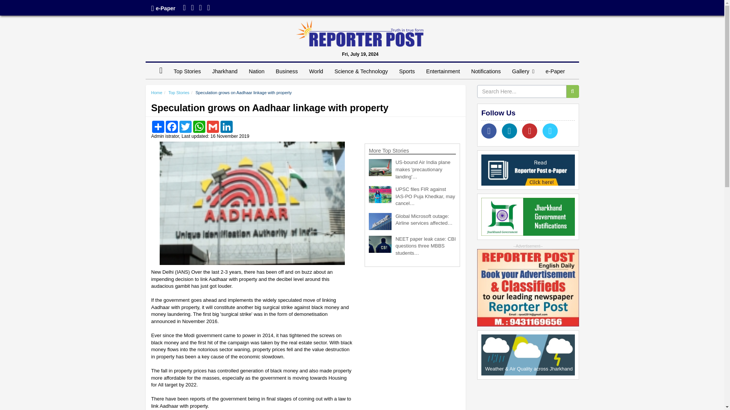 This screenshot has width=730, height=410. Describe the element at coordinates (523, 71) in the screenshot. I see `Gallery  ` at that location.